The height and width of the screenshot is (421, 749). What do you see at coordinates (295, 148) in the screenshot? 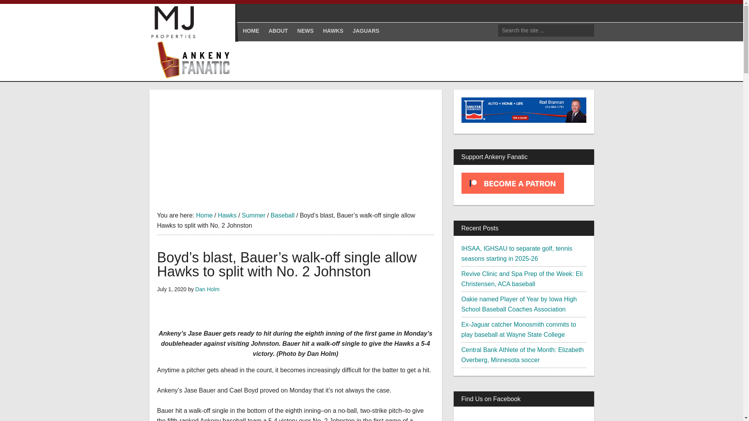
I see `Advertisement` at bounding box center [295, 148].